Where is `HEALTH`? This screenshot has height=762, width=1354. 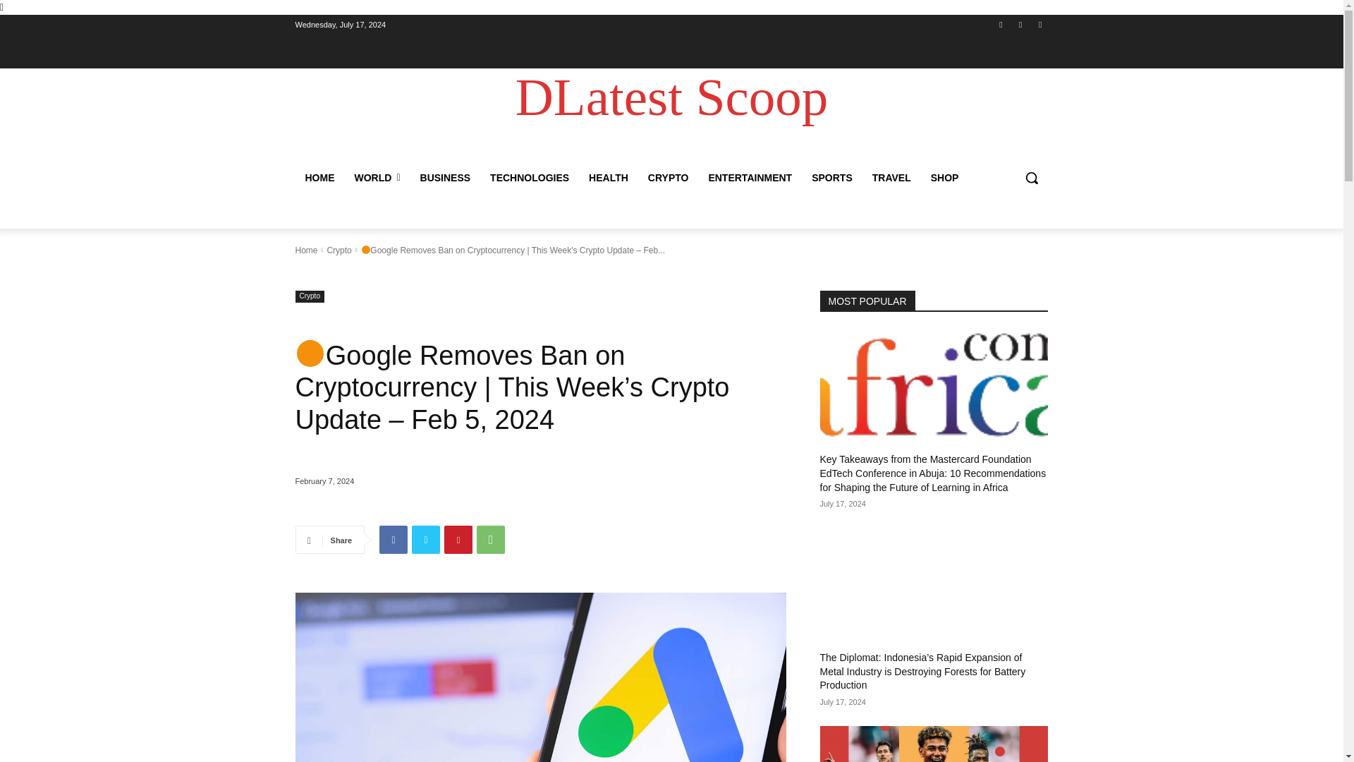
HEALTH is located at coordinates (608, 178).